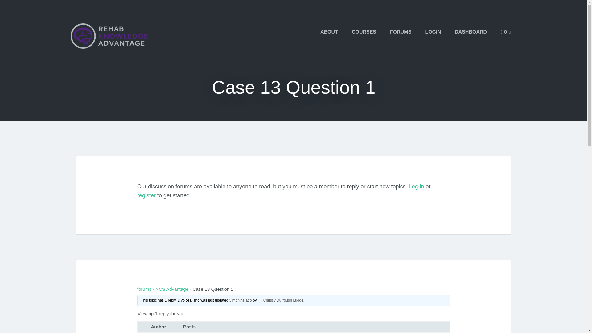 The height and width of the screenshot is (333, 592). Describe the element at coordinates (417, 186) in the screenshot. I see `Log-in` at that location.